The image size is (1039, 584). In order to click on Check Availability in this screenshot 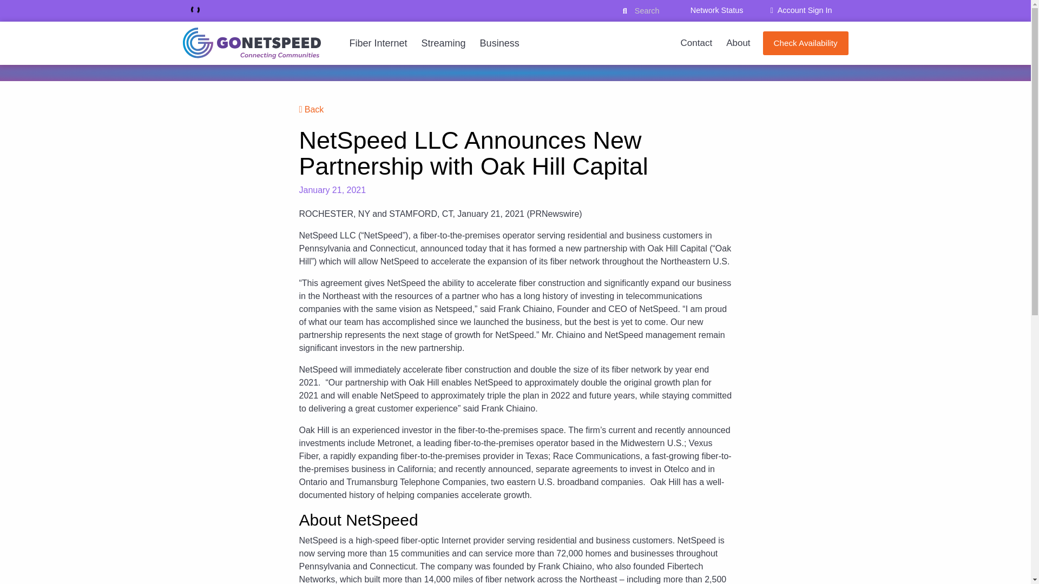, I will do `click(805, 43)`.